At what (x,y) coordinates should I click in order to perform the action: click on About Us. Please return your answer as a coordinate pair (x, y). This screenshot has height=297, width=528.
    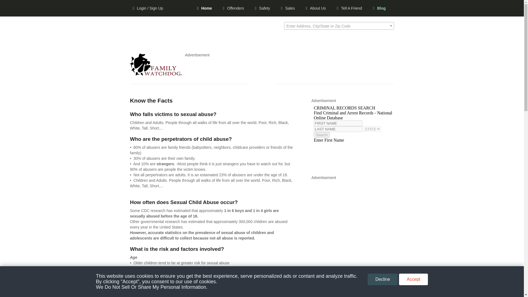
    Looking at the image, I should click on (14, 161).